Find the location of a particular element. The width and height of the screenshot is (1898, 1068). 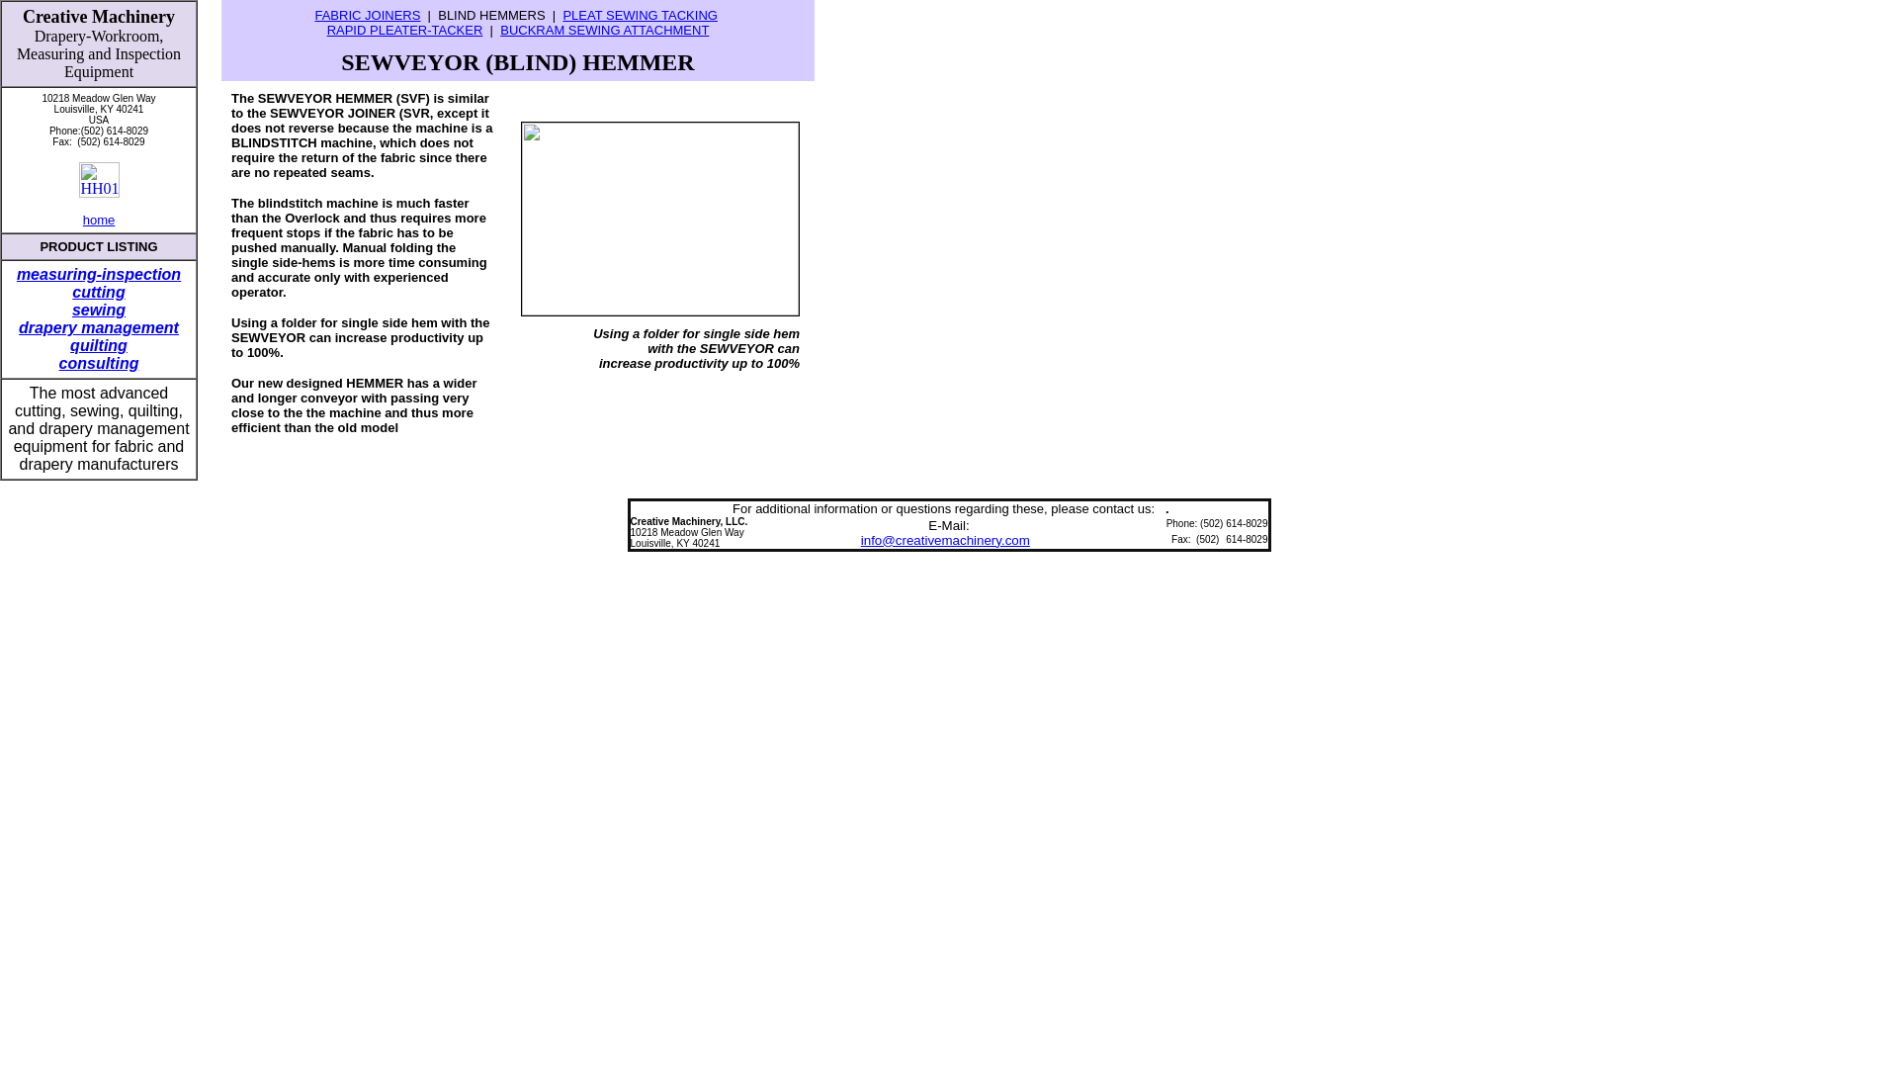

BUCKRAM SEWING ATTACHMENT is located at coordinates (604, 28).